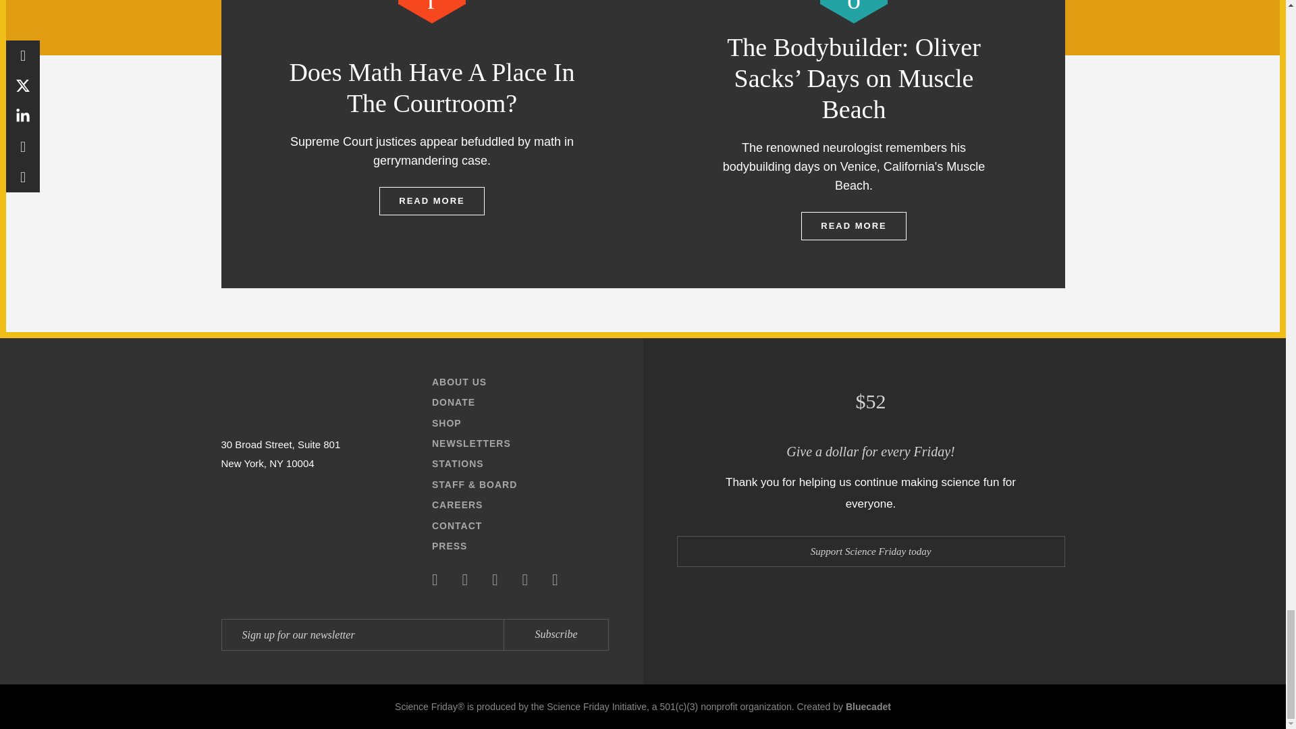 The image size is (1296, 729). Describe the element at coordinates (431, 200) in the screenshot. I see `Read More` at that location.